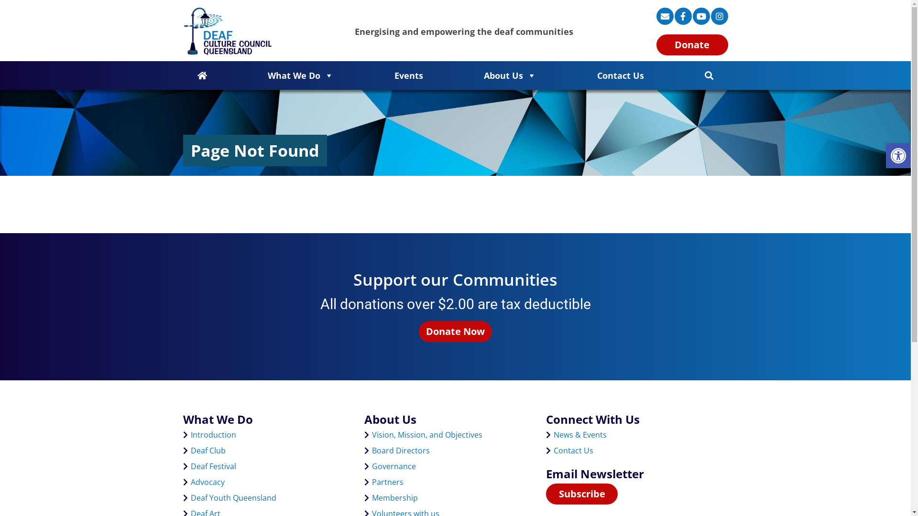 The height and width of the screenshot is (516, 918). I want to click on Deaf Youth Queensland, so click(233, 498).